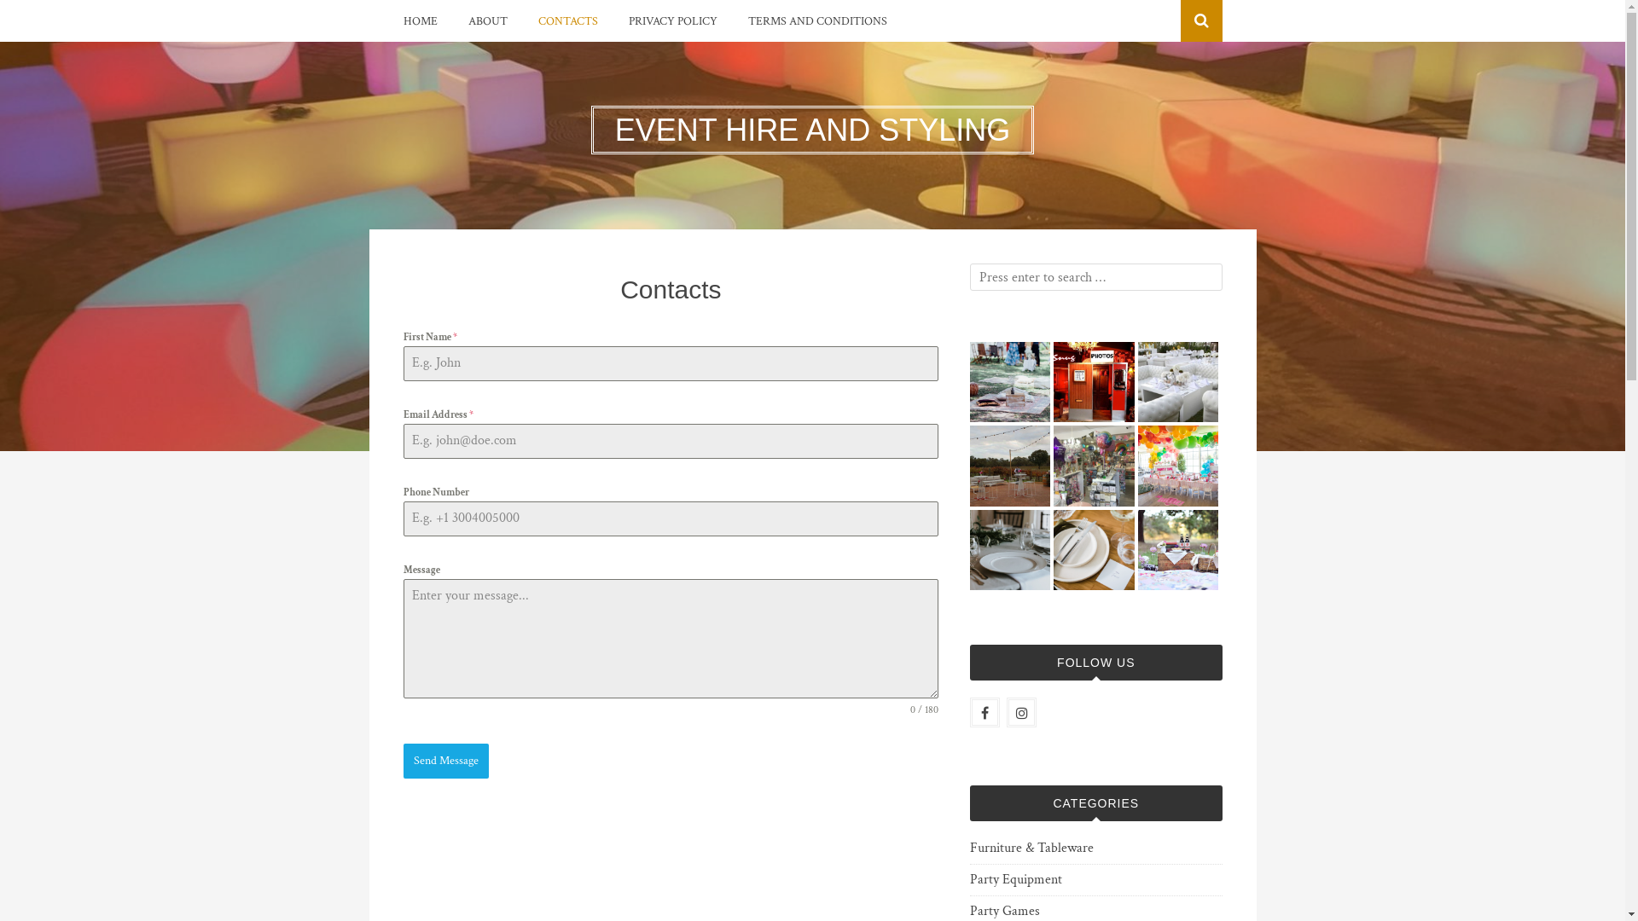  What do you see at coordinates (567, 21) in the screenshot?
I see `CONTACTS` at bounding box center [567, 21].